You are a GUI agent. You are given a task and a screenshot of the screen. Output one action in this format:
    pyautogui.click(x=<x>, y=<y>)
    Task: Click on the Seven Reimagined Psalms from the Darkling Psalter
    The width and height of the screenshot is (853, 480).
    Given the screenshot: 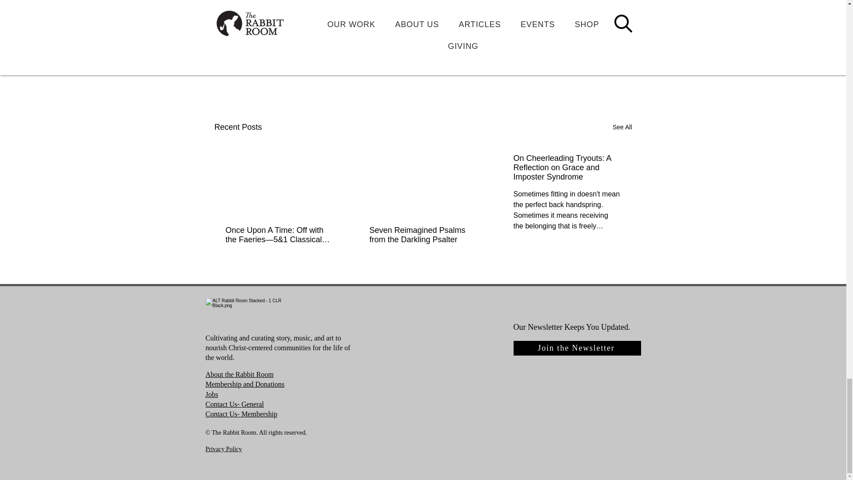 What is the action you would take?
    pyautogui.click(x=423, y=235)
    